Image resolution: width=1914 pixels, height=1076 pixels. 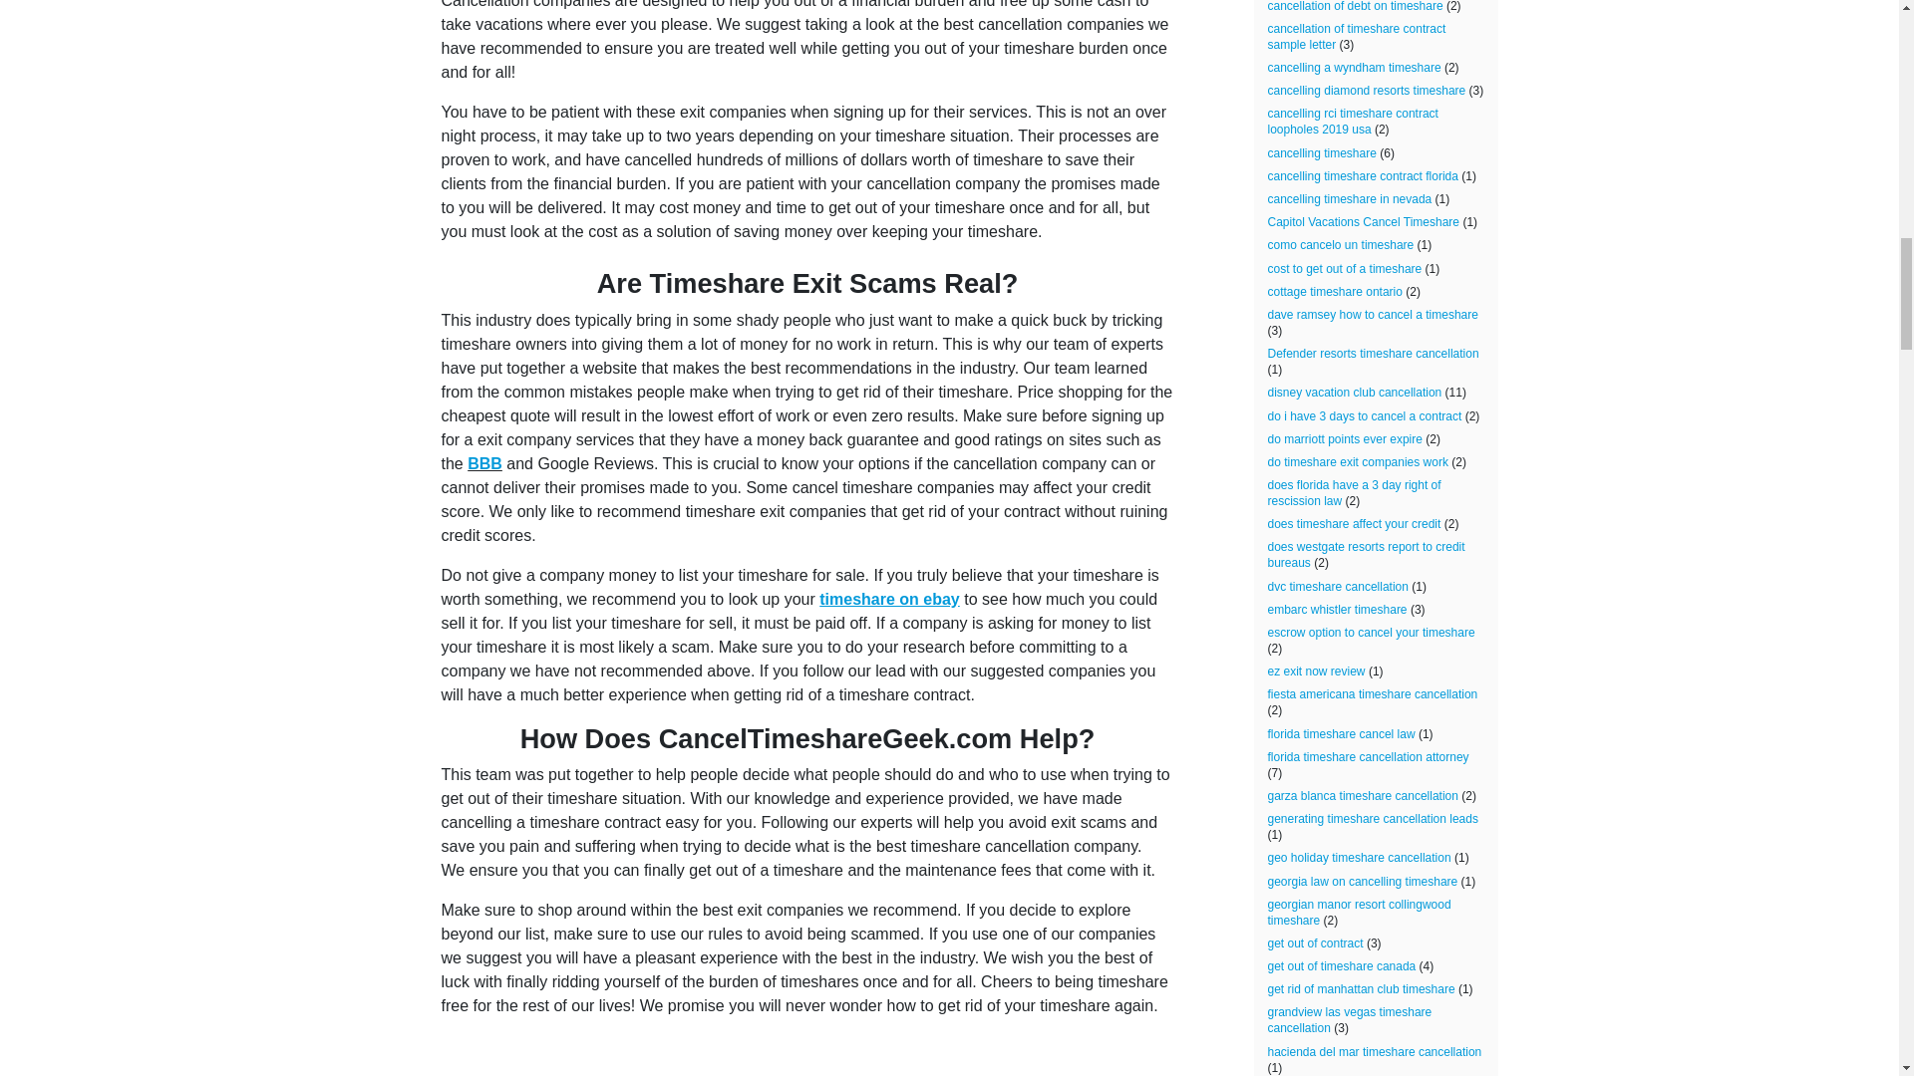 I want to click on timeshare on ebay, so click(x=887, y=599).